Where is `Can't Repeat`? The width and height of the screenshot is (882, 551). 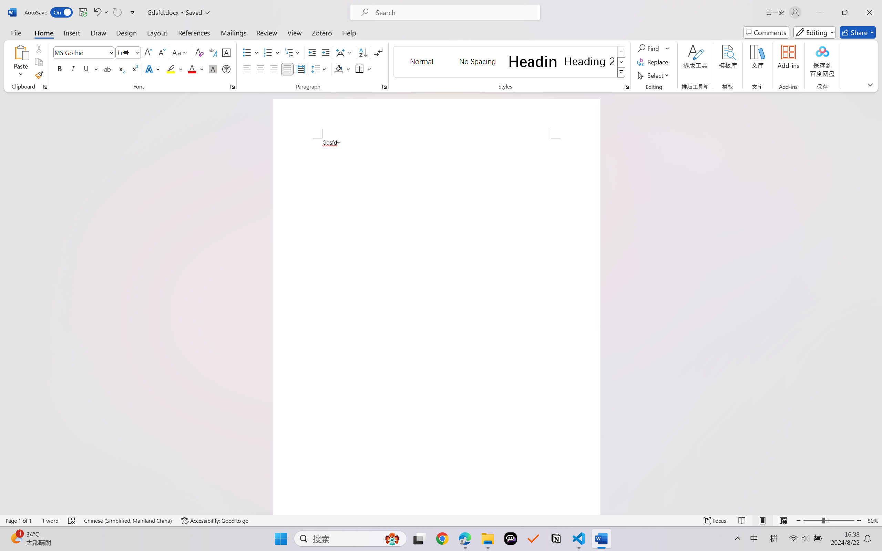
Can't Repeat is located at coordinates (117, 12).